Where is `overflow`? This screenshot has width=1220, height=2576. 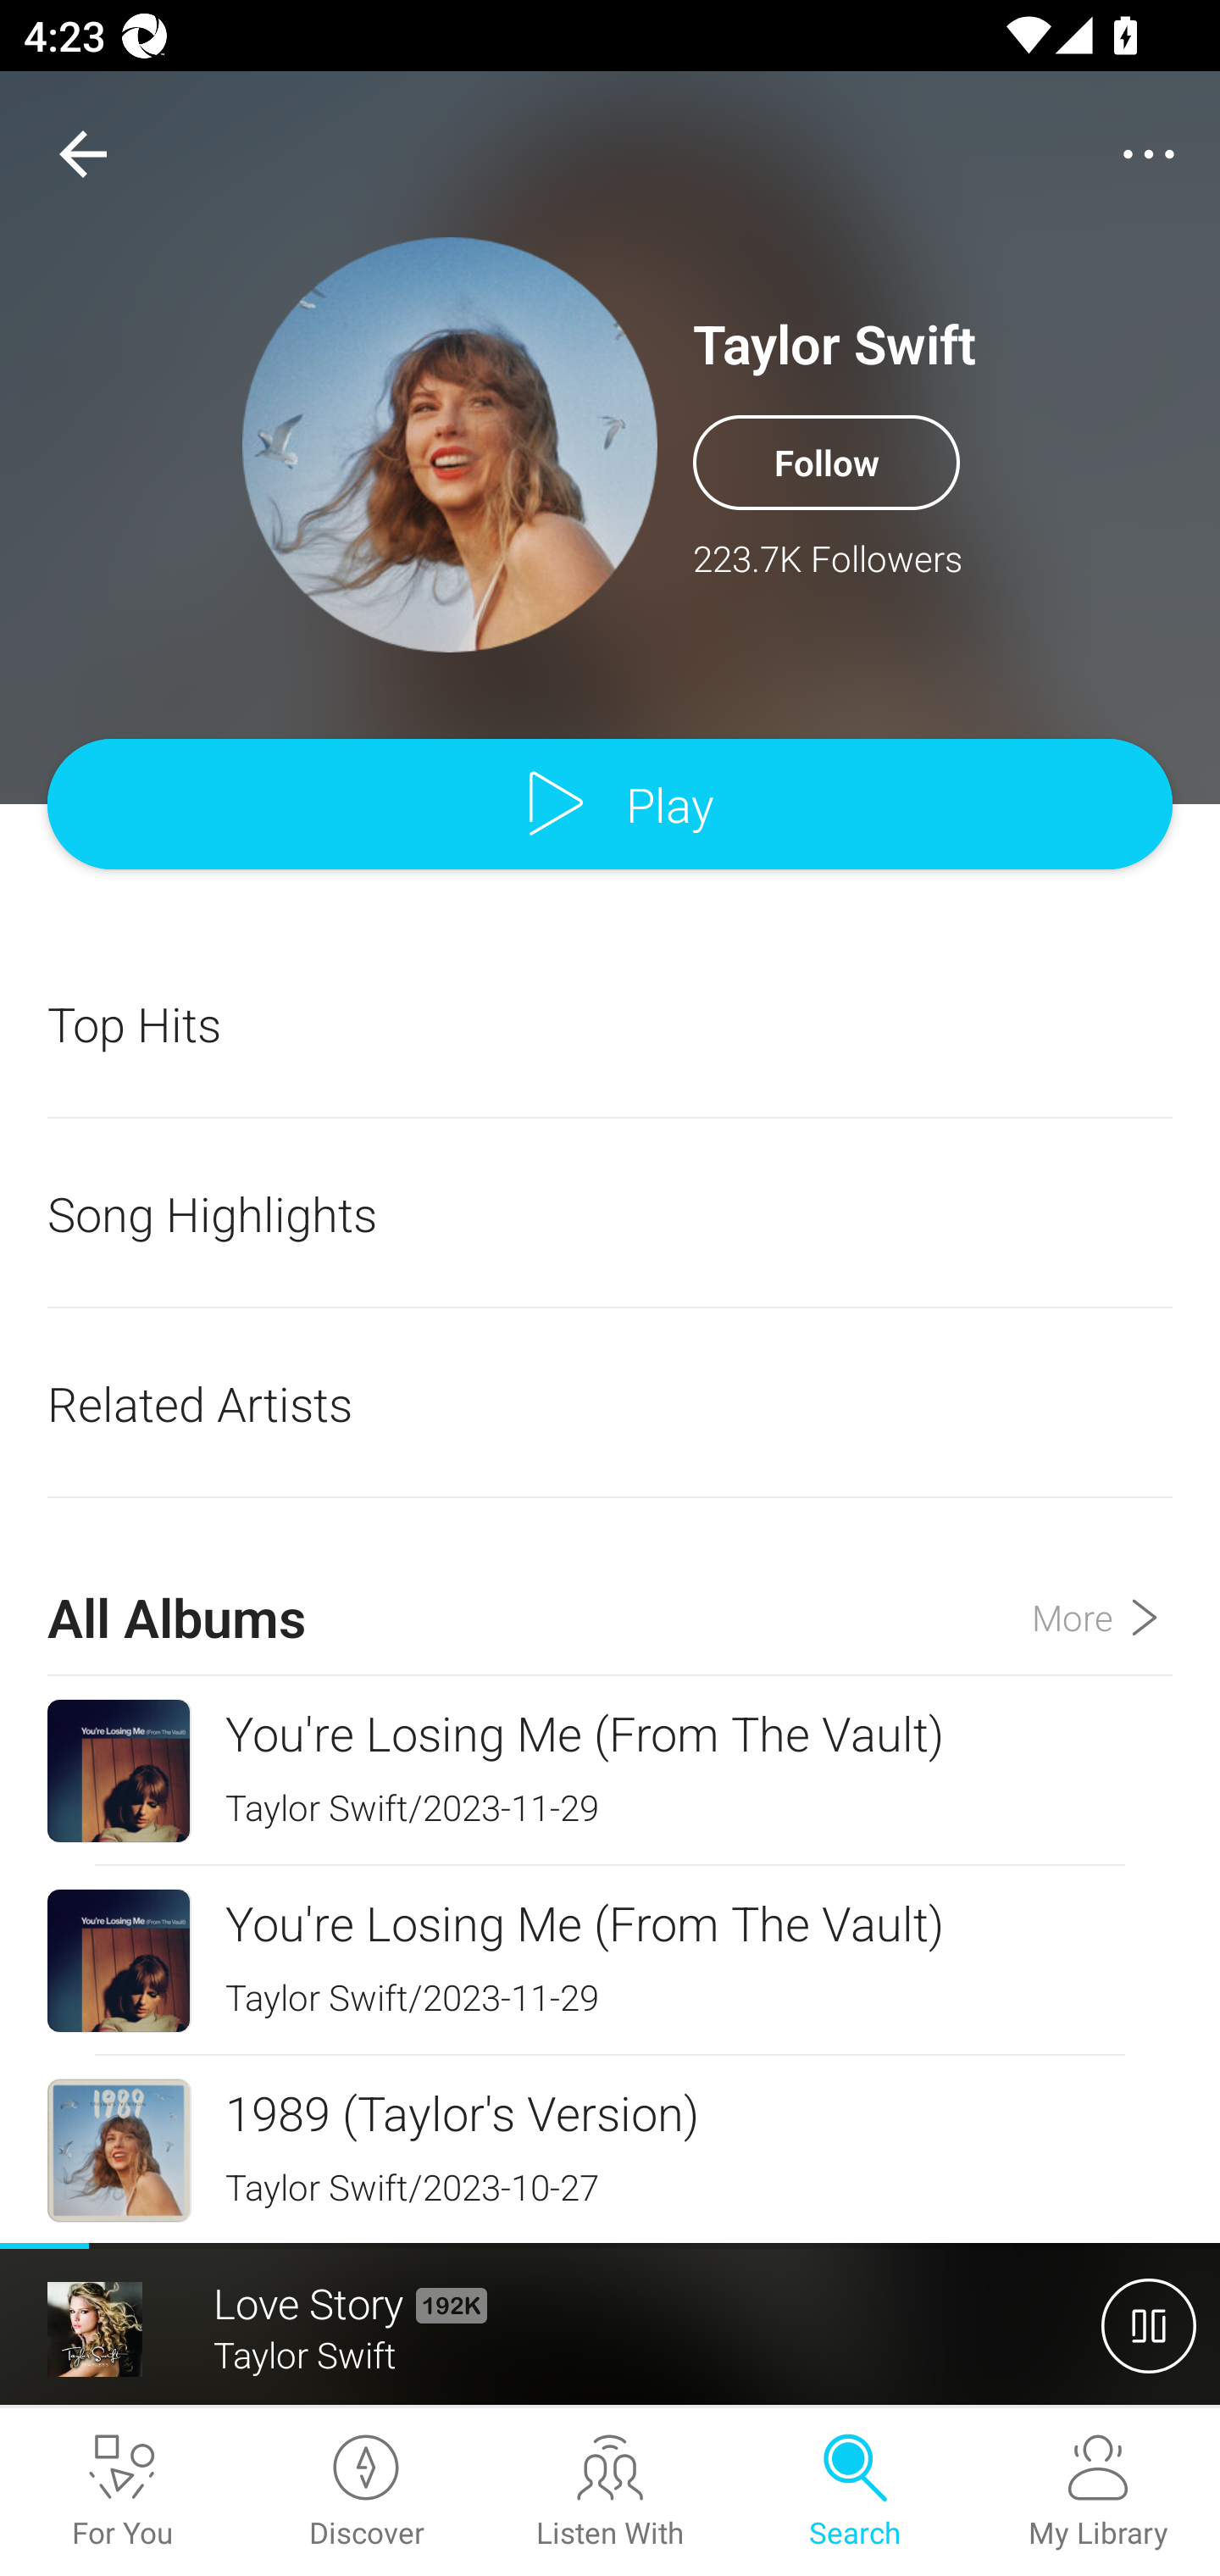 overflow is located at coordinates (1149, 154).